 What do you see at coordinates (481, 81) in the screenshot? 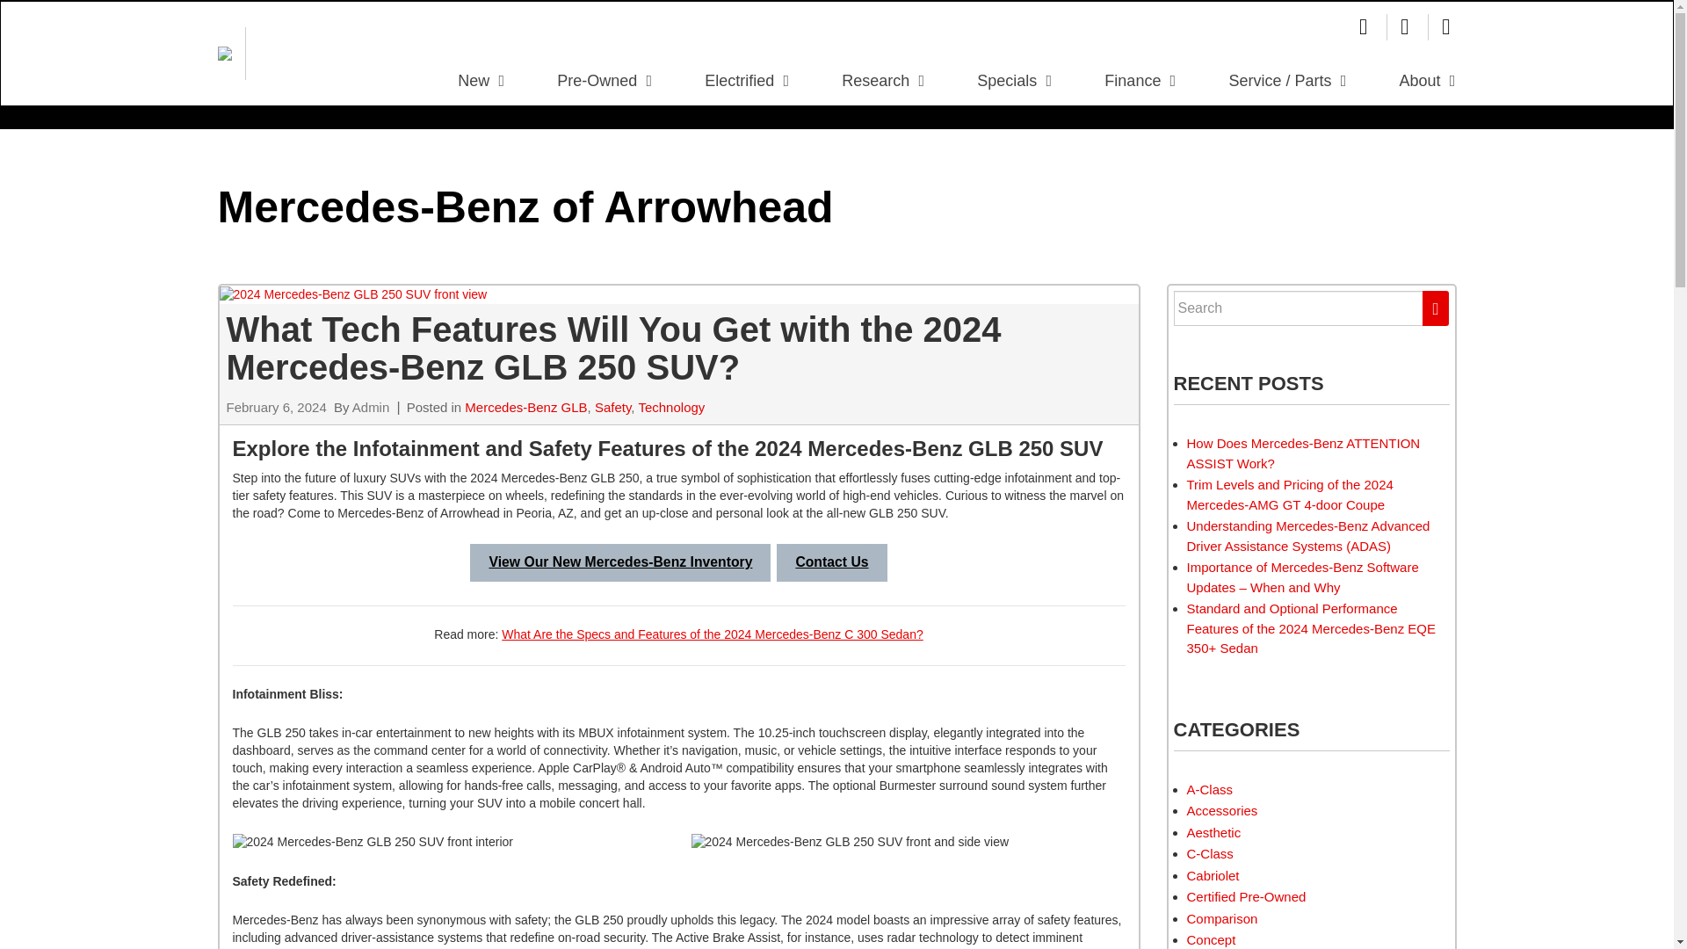
I see `New` at bounding box center [481, 81].